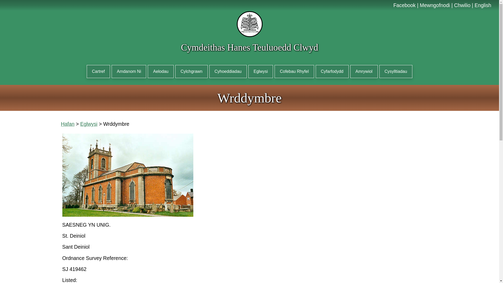 Image resolution: width=503 pixels, height=283 pixels. Describe the element at coordinates (129, 72) in the screenshot. I see `Amdanom Ni` at that location.